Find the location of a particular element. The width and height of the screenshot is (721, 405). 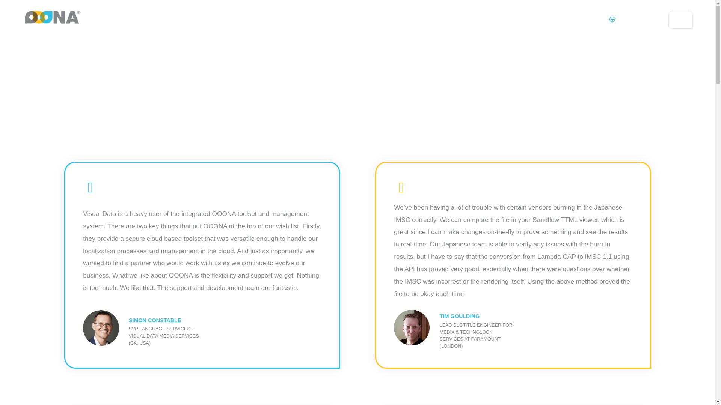

TRANSLATORS' ZONE is located at coordinates (237, 19).